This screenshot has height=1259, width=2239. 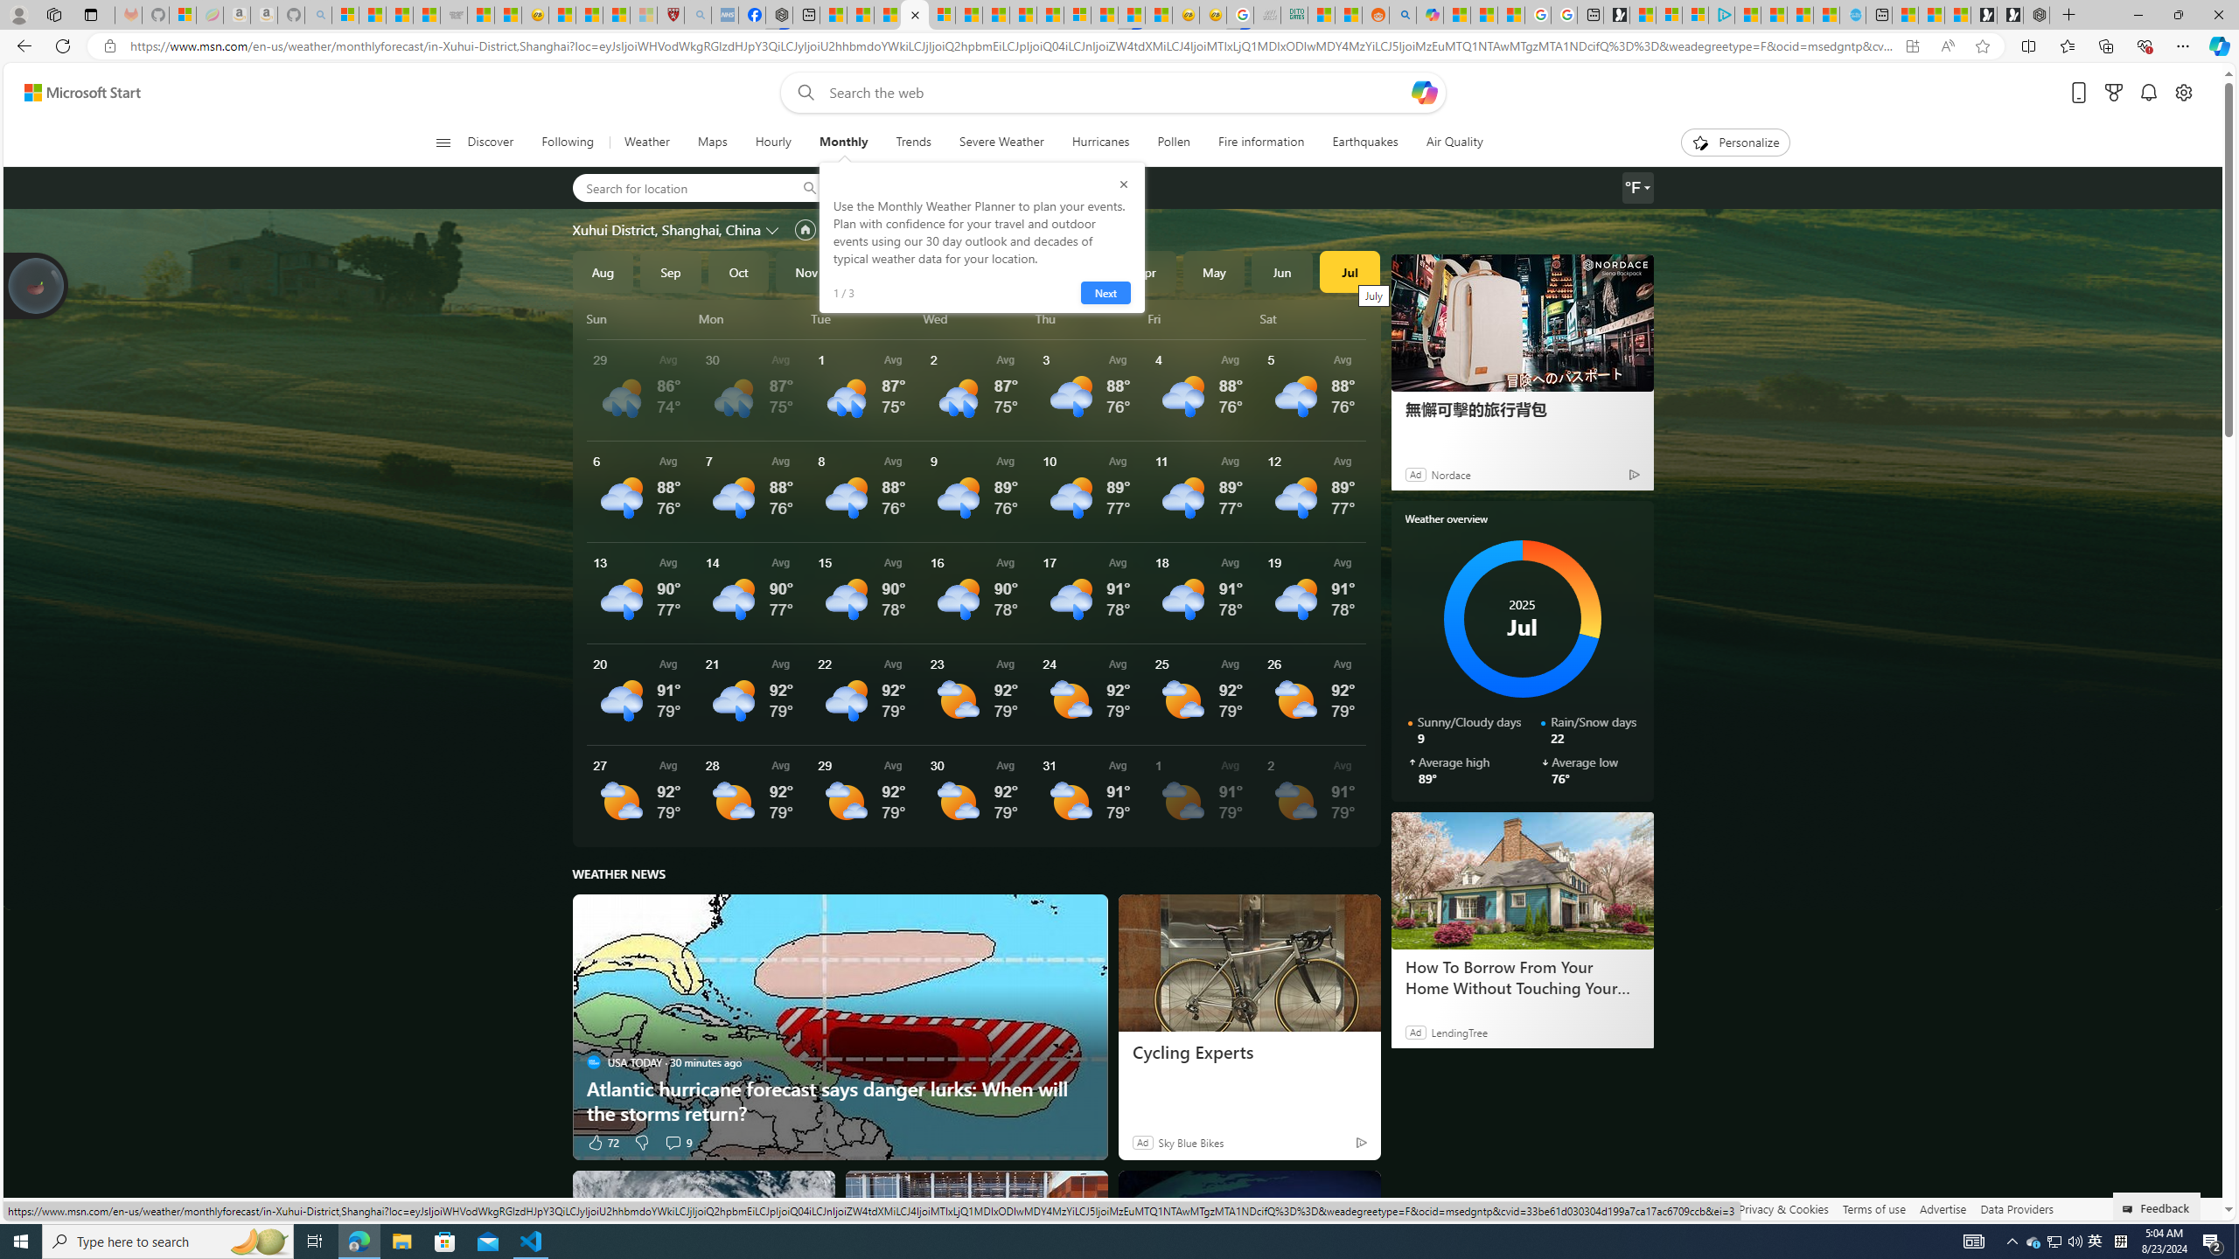 What do you see at coordinates (1943, 1208) in the screenshot?
I see `Advertise` at bounding box center [1943, 1208].